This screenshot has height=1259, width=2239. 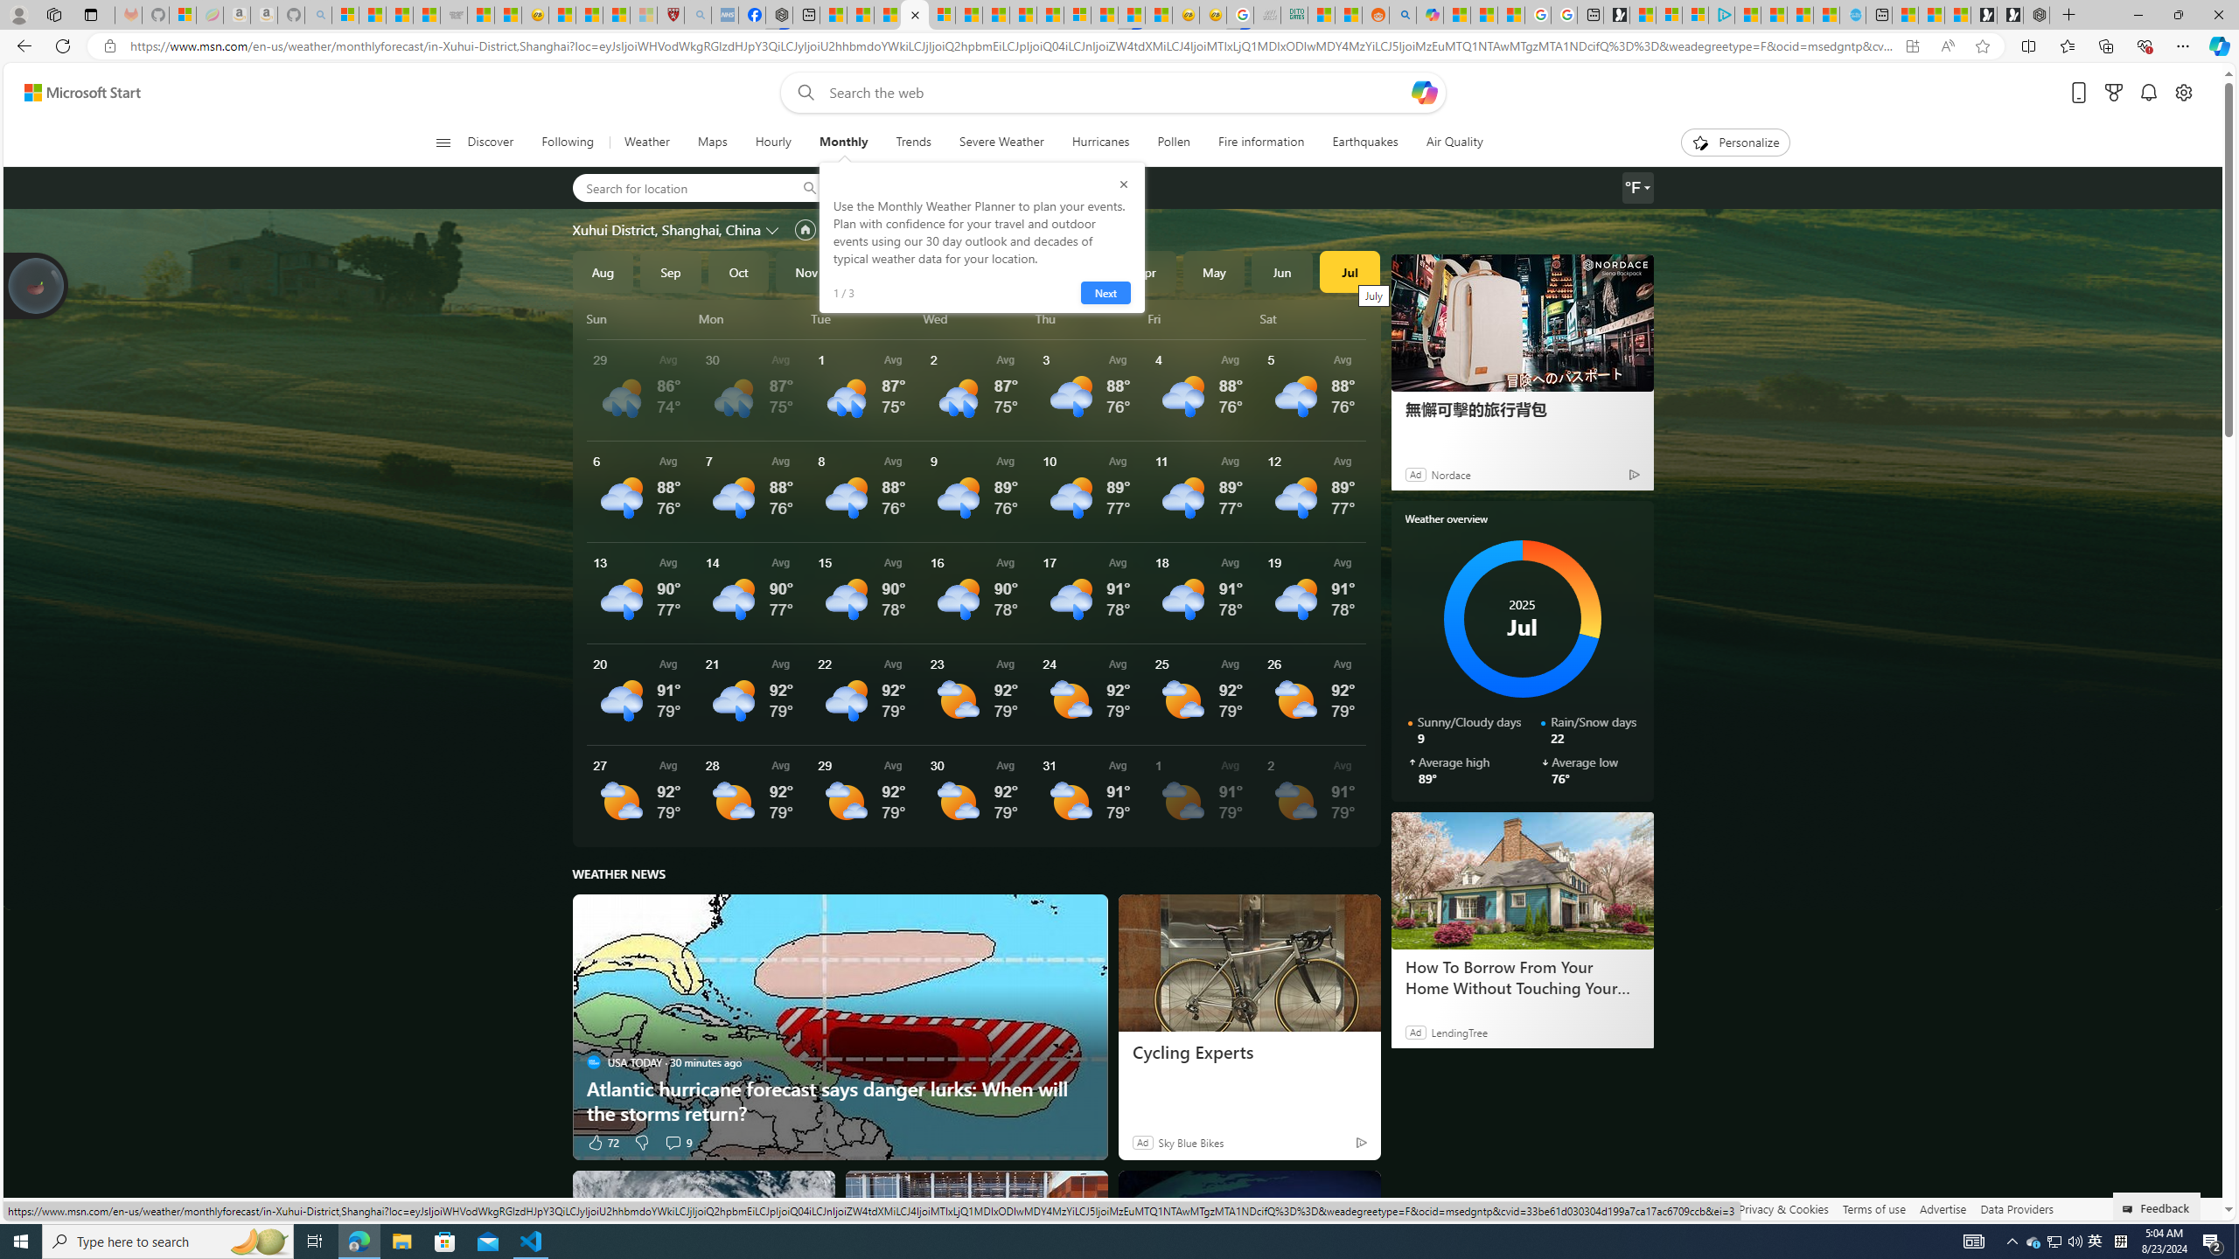 What do you see at coordinates (1943, 1208) in the screenshot?
I see `Advertise` at bounding box center [1943, 1208].